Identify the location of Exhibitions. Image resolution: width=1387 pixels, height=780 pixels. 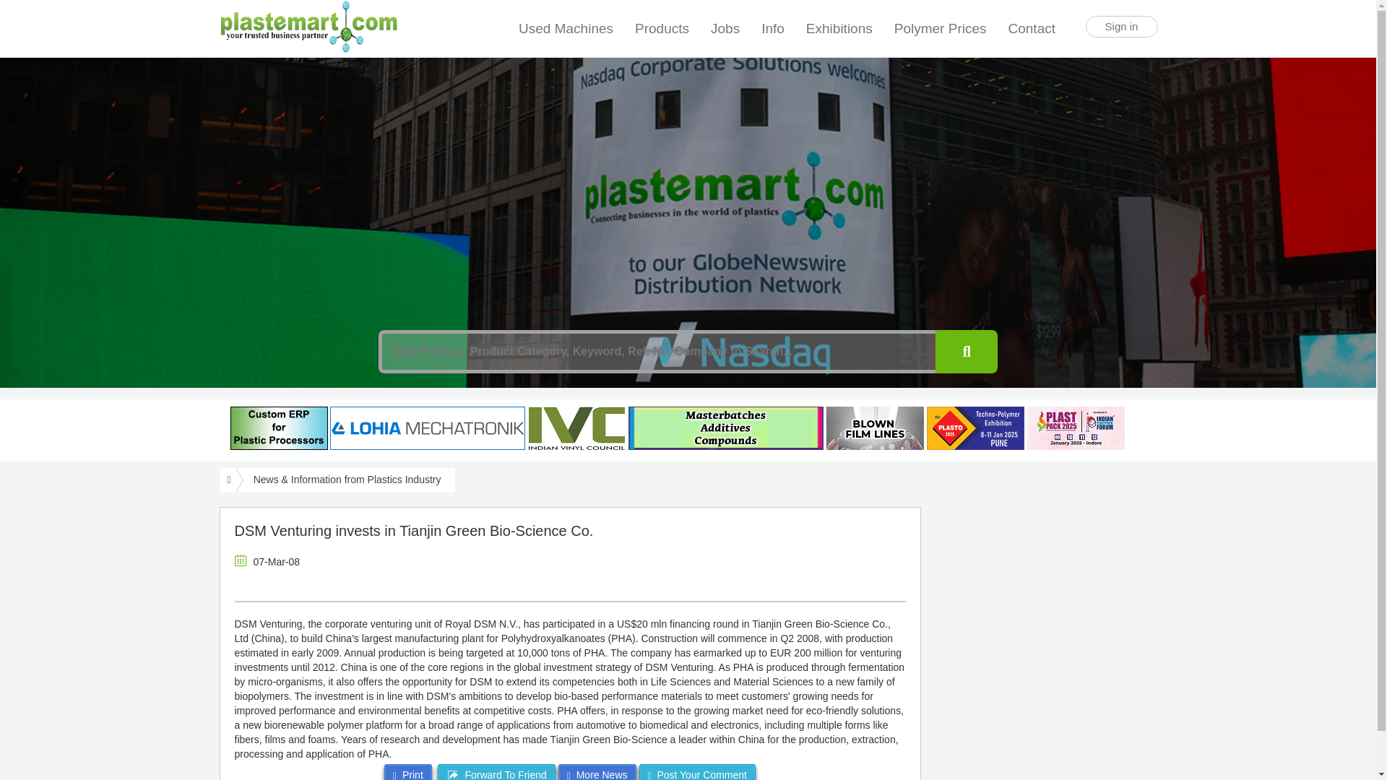
(839, 29).